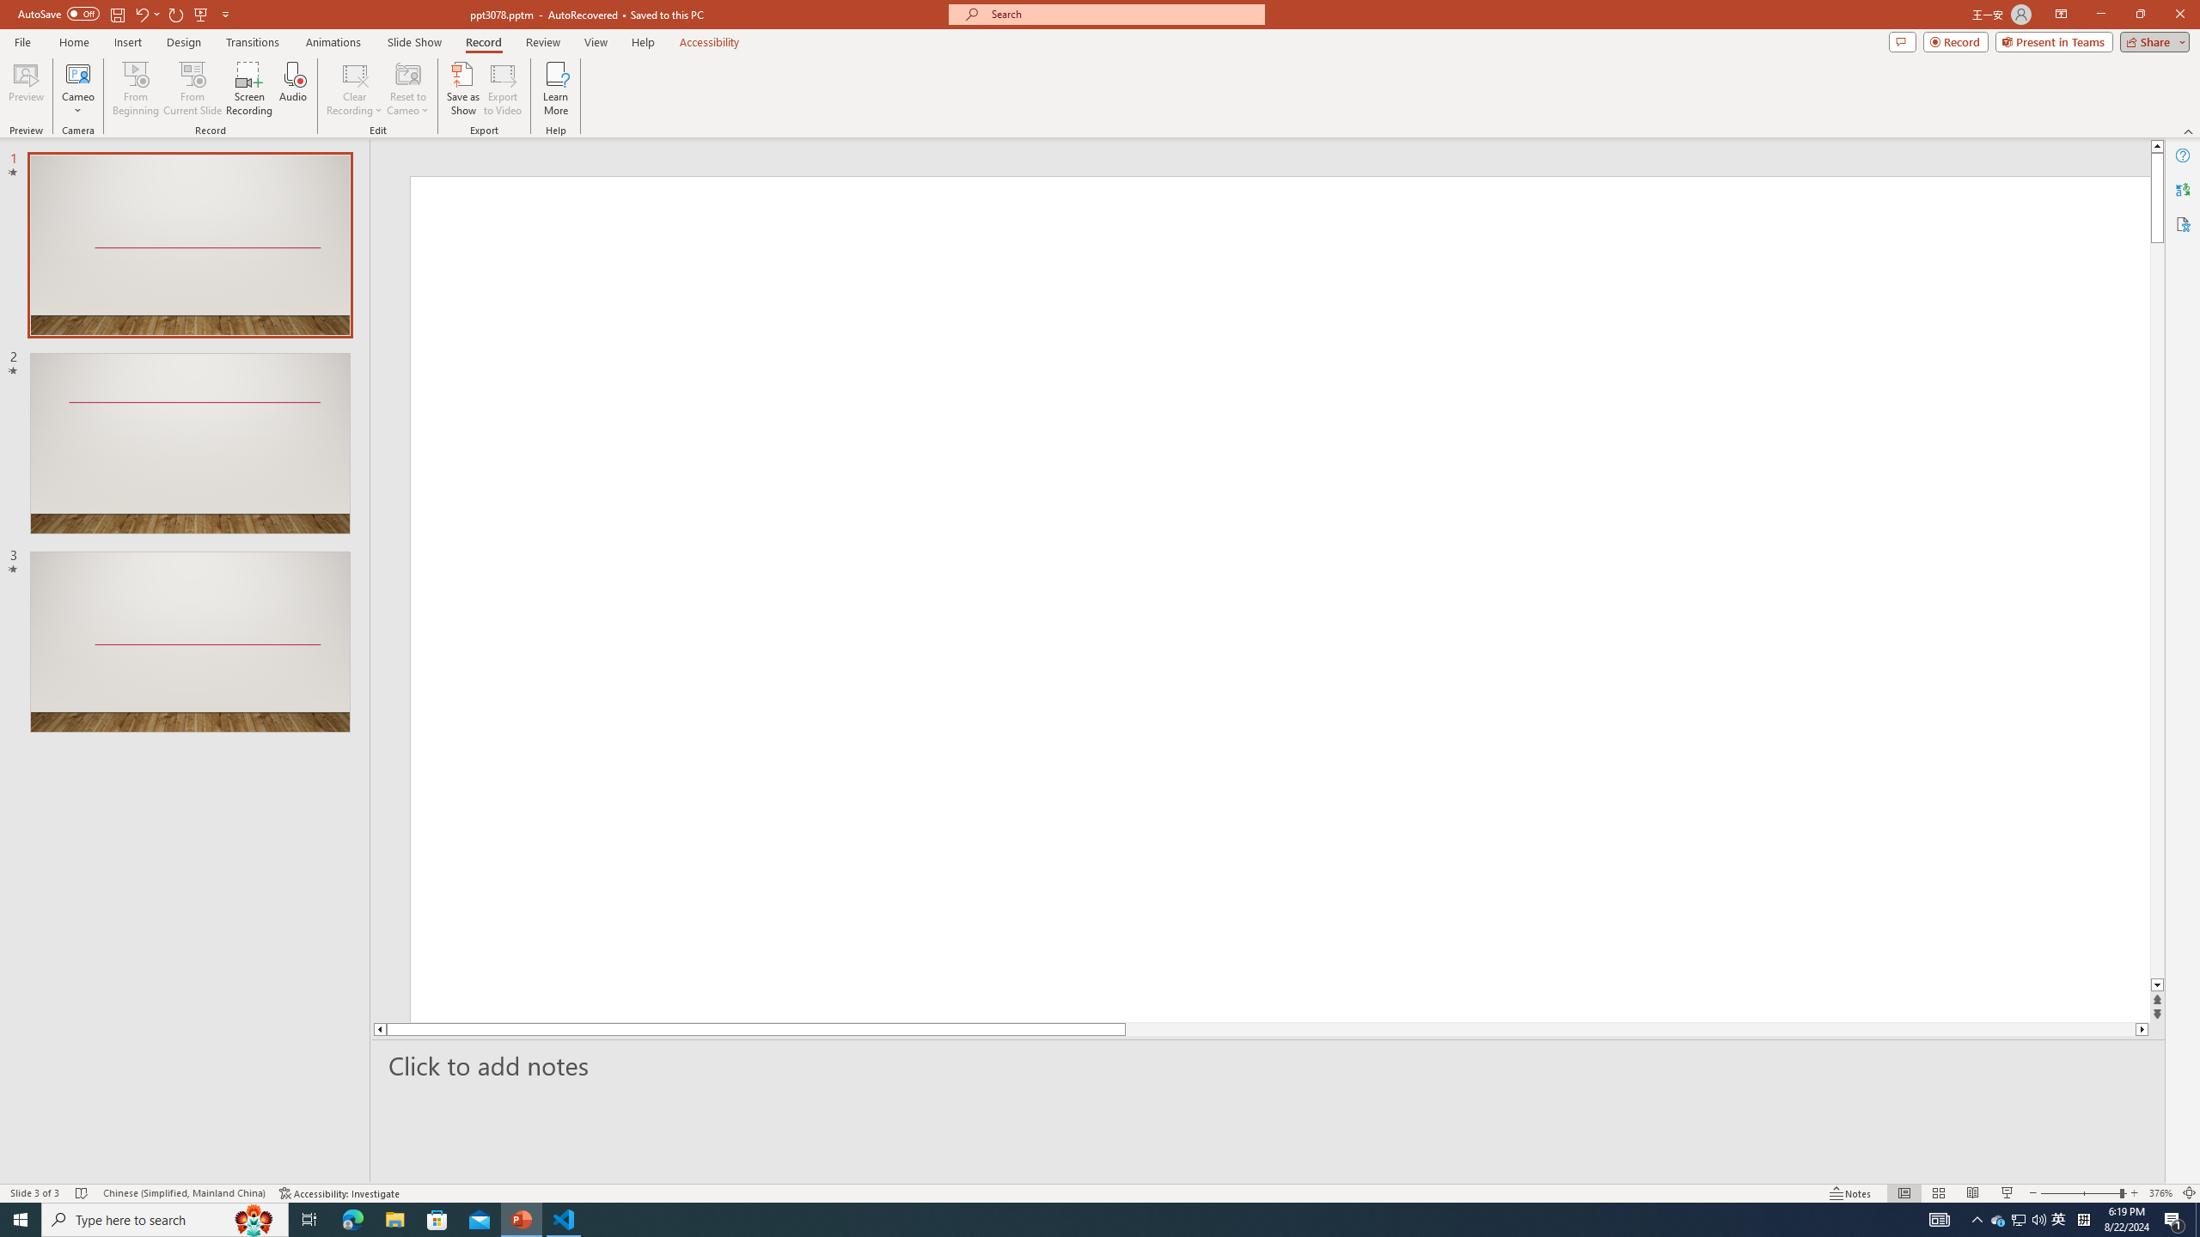 The height and width of the screenshot is (1237, 2200). What do you see at coordinates (502, 88) in the screenshot?
I see `Export to Video` at bounding box center [502, 88].